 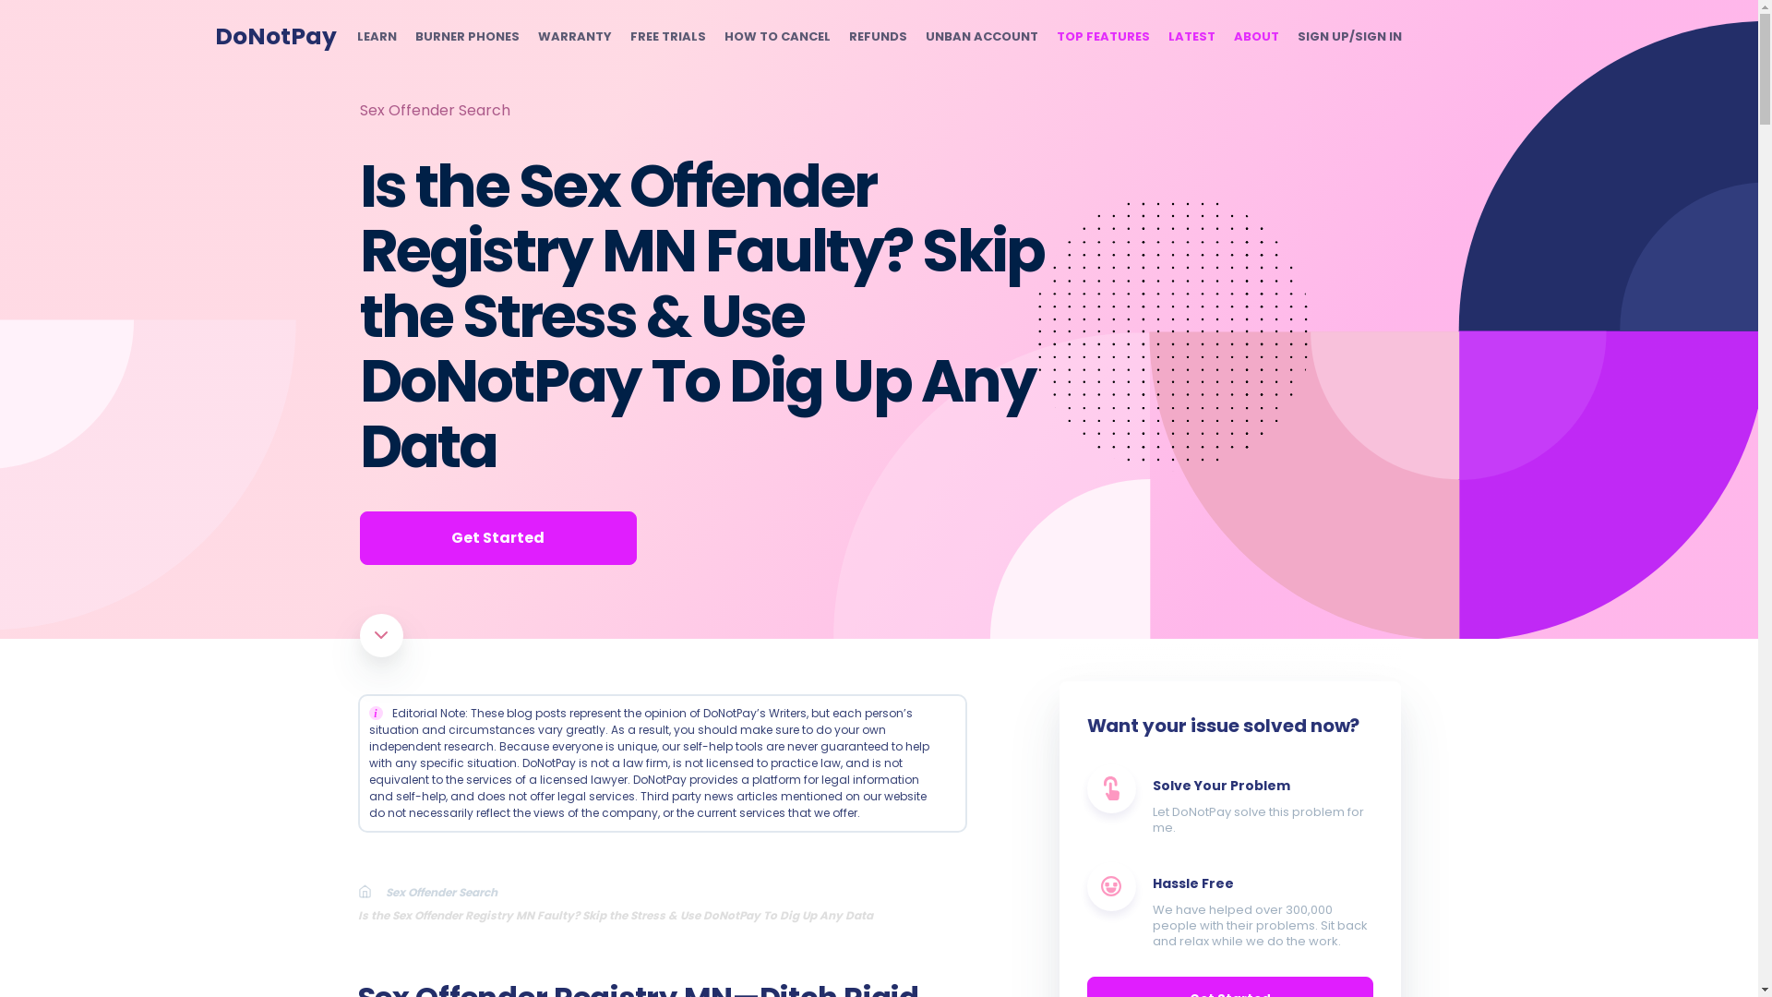 What do you see at coordinates (775, 37) in the screenshot?
I see `HOW TO CANCEL` at bounding box center [775, 37].